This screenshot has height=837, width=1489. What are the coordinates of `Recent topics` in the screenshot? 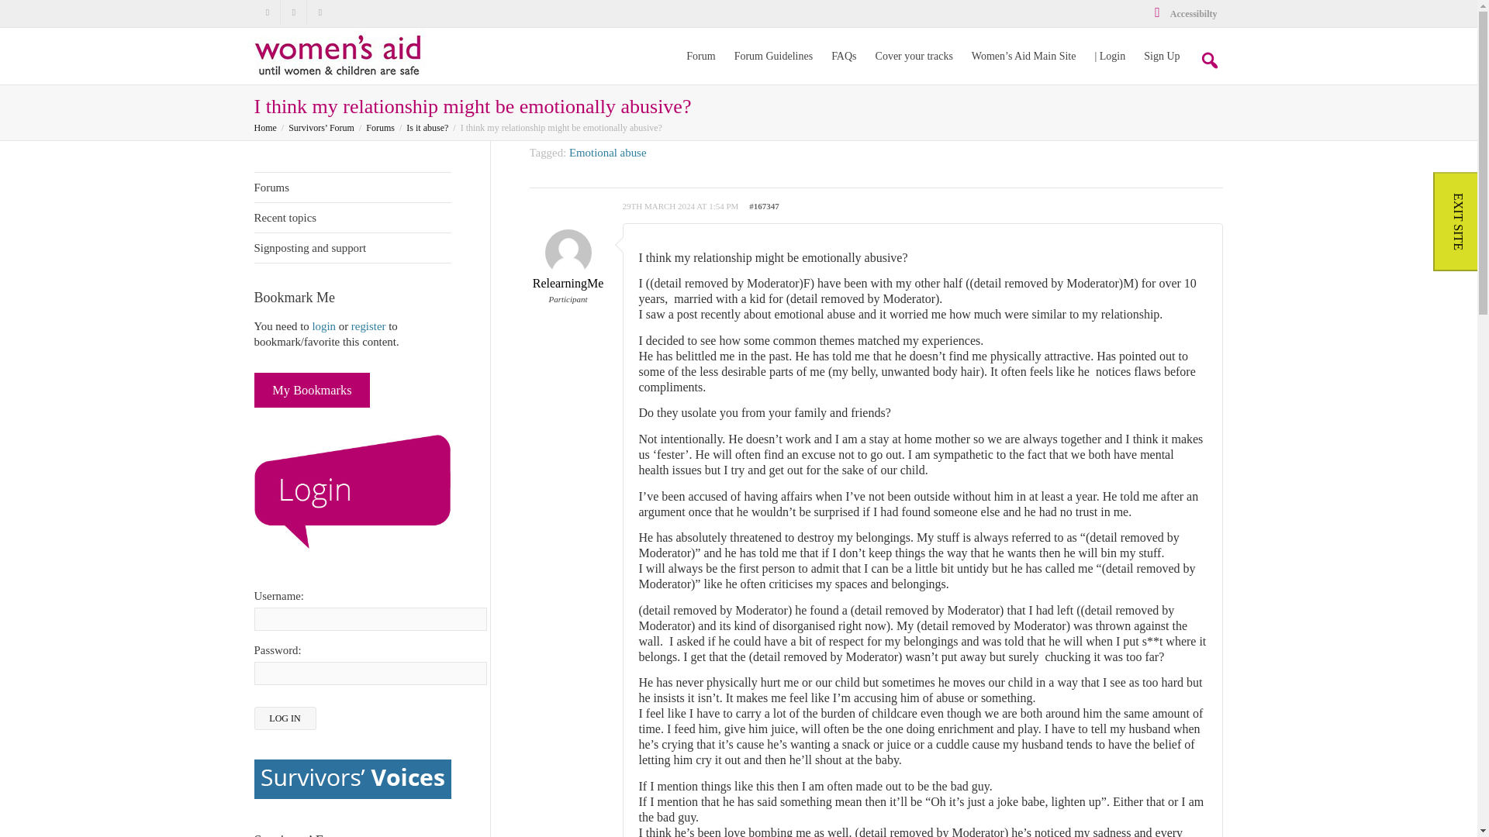 It's located at (352, 219).